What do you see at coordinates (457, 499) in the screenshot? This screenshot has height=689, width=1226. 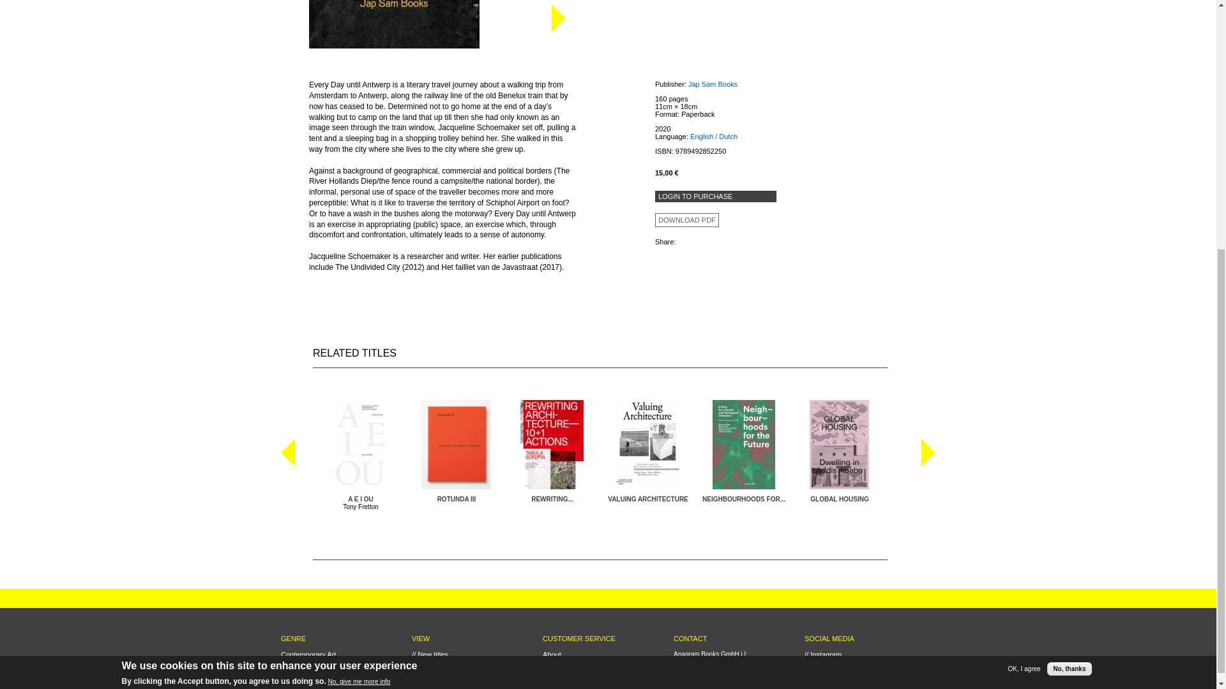 I see `ROTUNDA III` at bounding box center [457, 499].